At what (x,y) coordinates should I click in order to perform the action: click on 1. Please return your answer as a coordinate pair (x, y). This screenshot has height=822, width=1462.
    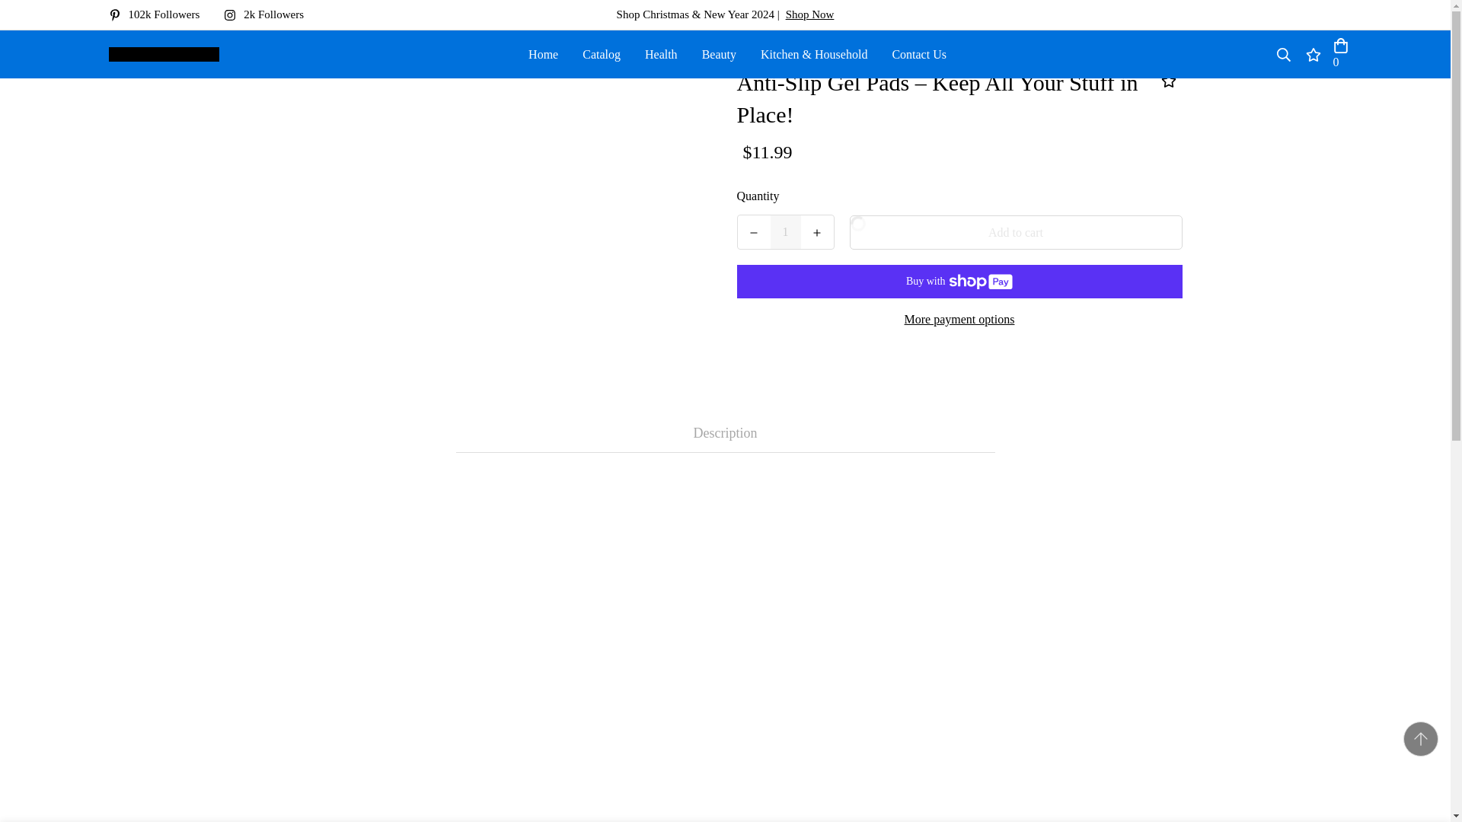
    Looking at the image, I should click on (786, 231).